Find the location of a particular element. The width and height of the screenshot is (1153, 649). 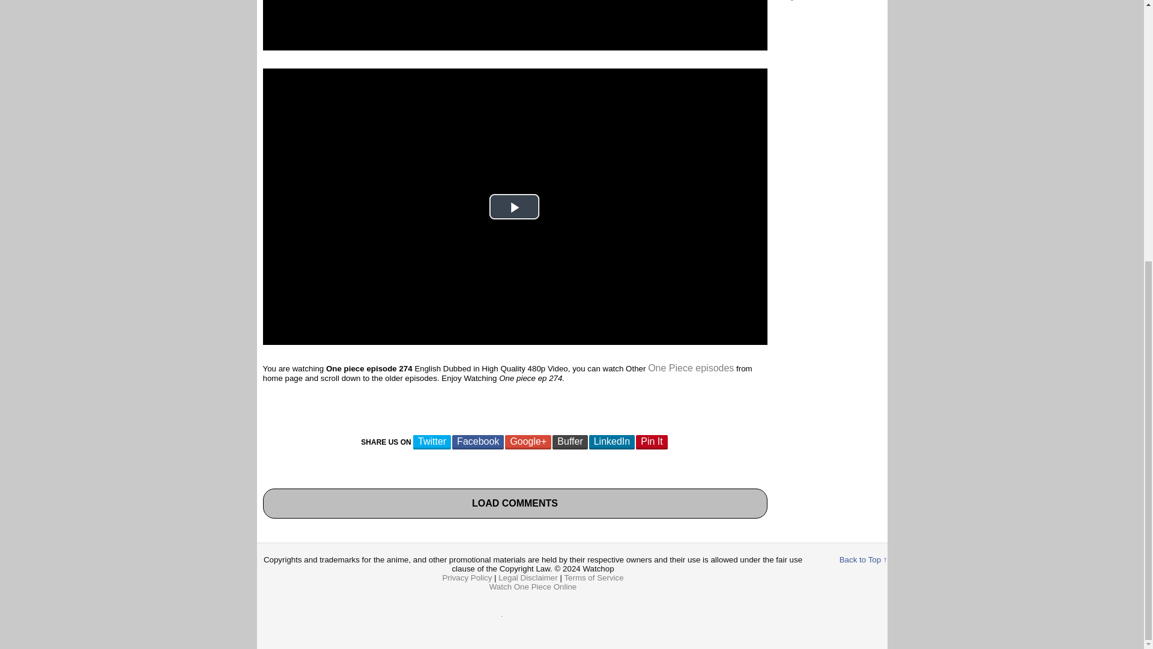

Twitter is located at coordinates (431, 442).